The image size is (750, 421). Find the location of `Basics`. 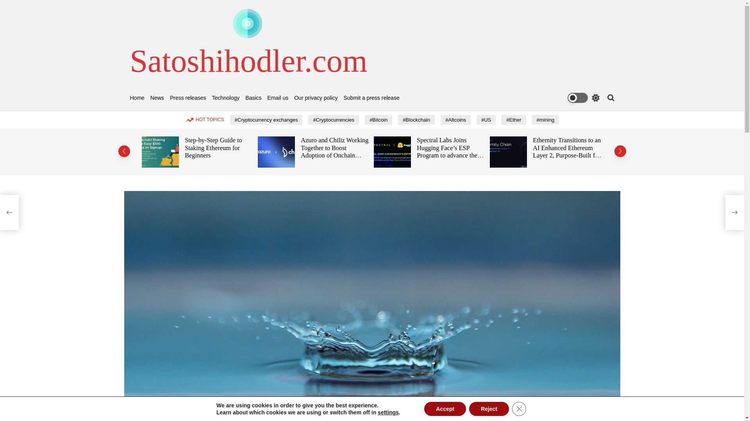

Basics is located at coordinates (253, 98).